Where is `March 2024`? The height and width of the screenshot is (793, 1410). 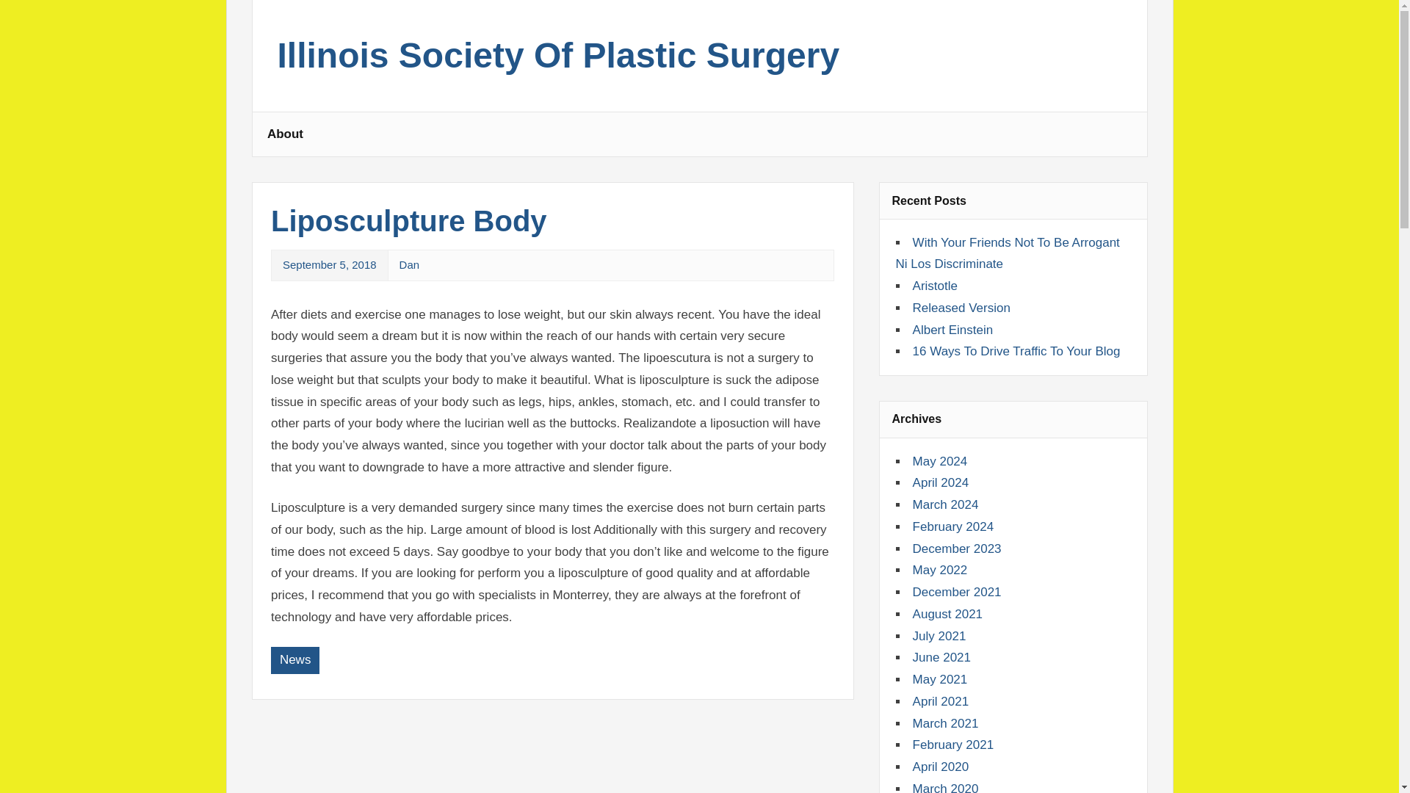 March 2024 is located at coordinates (945, 504).